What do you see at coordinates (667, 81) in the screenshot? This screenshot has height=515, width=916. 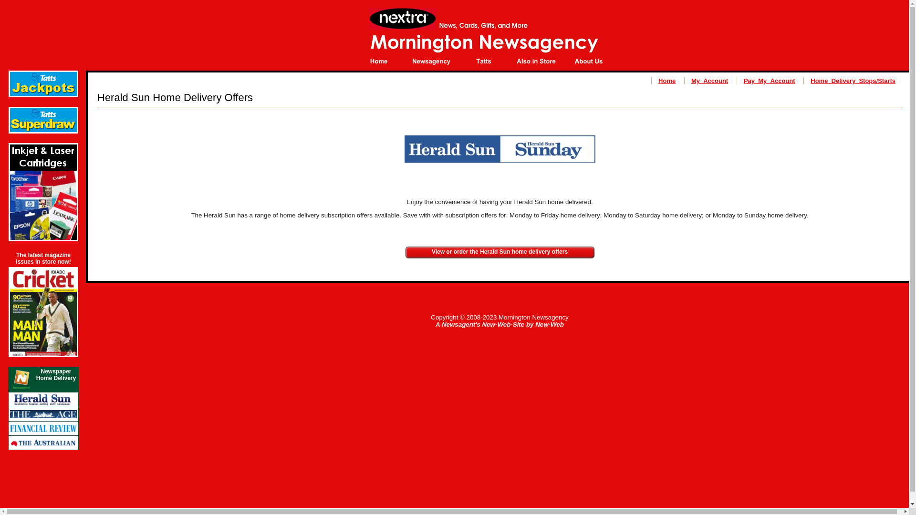 I see `Home` at bounding box center [667, 81].